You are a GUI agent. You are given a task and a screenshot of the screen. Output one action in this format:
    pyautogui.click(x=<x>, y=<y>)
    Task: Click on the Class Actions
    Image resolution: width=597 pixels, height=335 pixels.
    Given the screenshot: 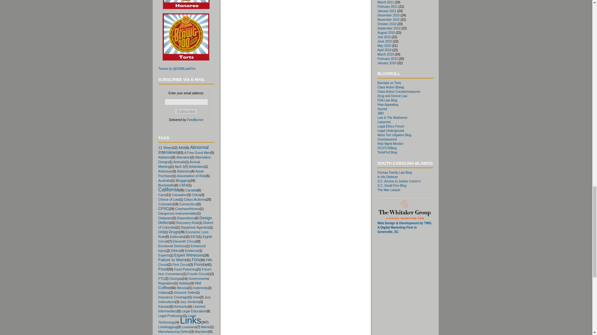 What is the action you would take?
    pyautogui.click(x=195, y=199)
    